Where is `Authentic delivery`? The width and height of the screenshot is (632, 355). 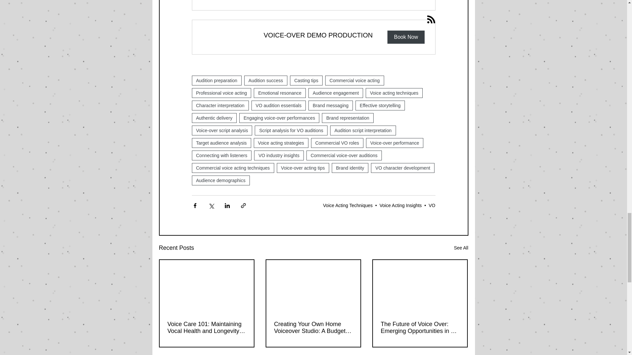
Authentic delivery is located at coordinates (214, 118).